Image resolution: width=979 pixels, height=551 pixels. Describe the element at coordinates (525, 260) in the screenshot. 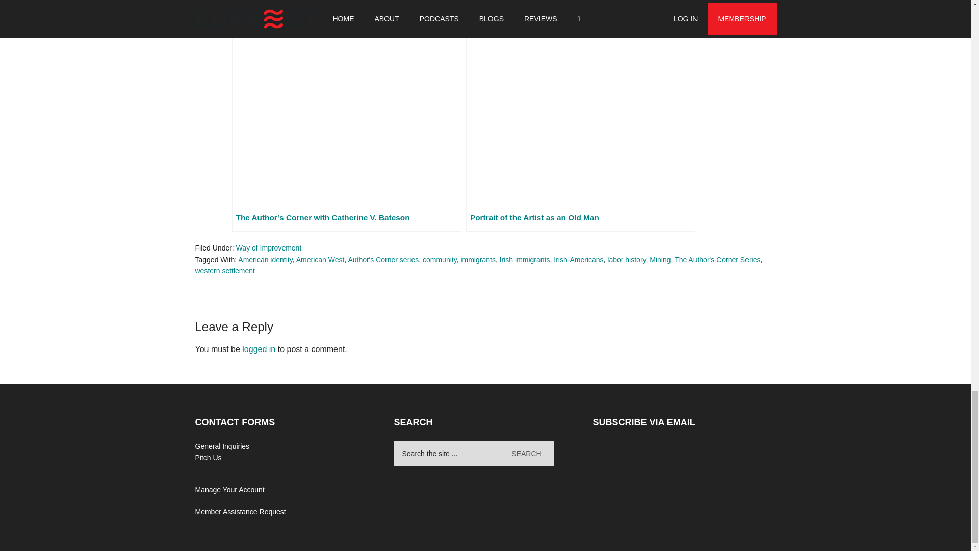

I see `Irish immigrants` at that location.